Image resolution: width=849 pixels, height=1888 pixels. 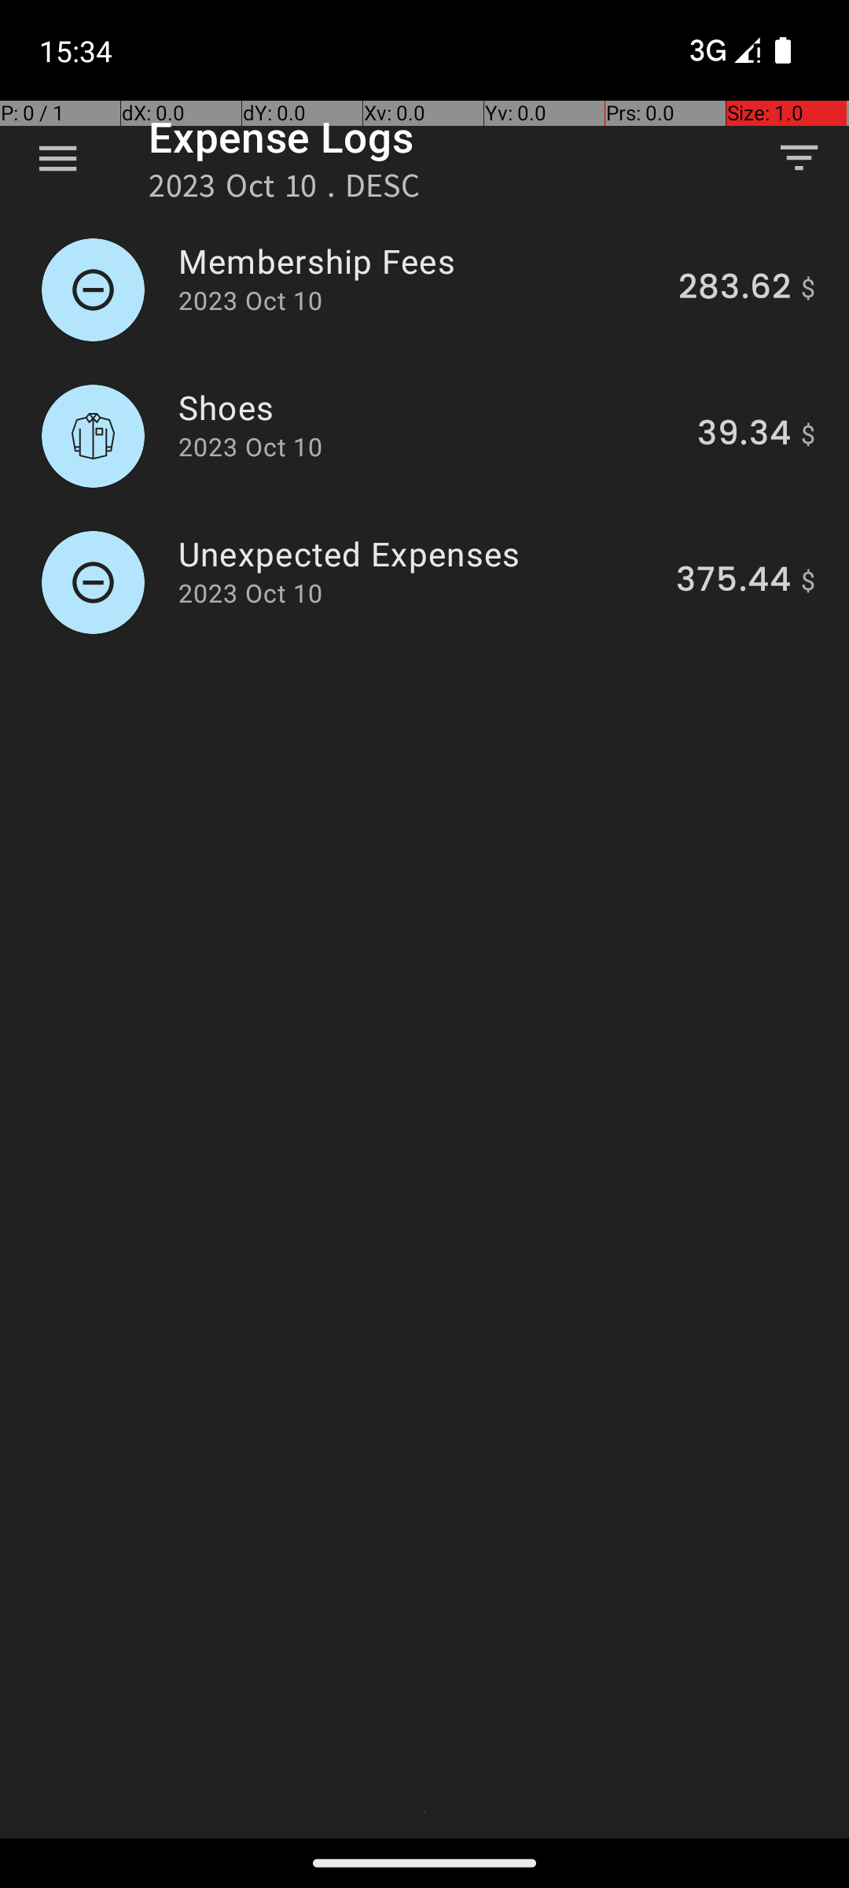 I want to click on 39.34, so click(x=744, y=436).